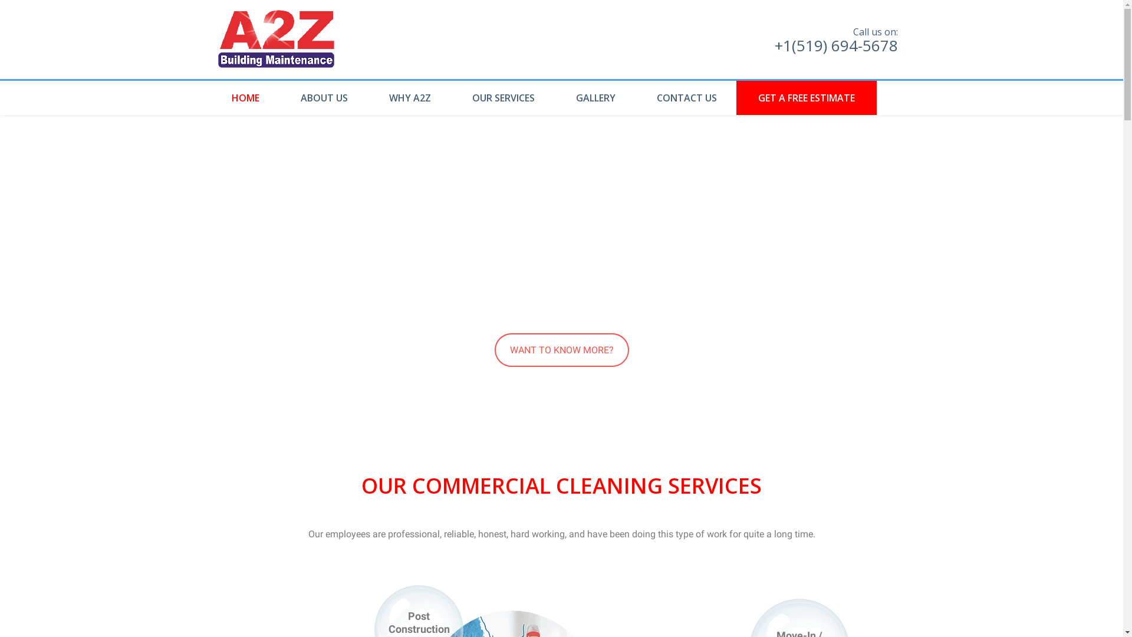 The image size is (1132, 637). Describe the element at coordinates (409, 98) in the screenshot. I see `WHY A2Z` at that location.